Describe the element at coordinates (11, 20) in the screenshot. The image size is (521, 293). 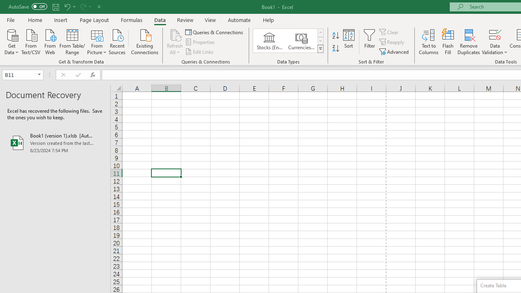
I see `File Tab` at that location.